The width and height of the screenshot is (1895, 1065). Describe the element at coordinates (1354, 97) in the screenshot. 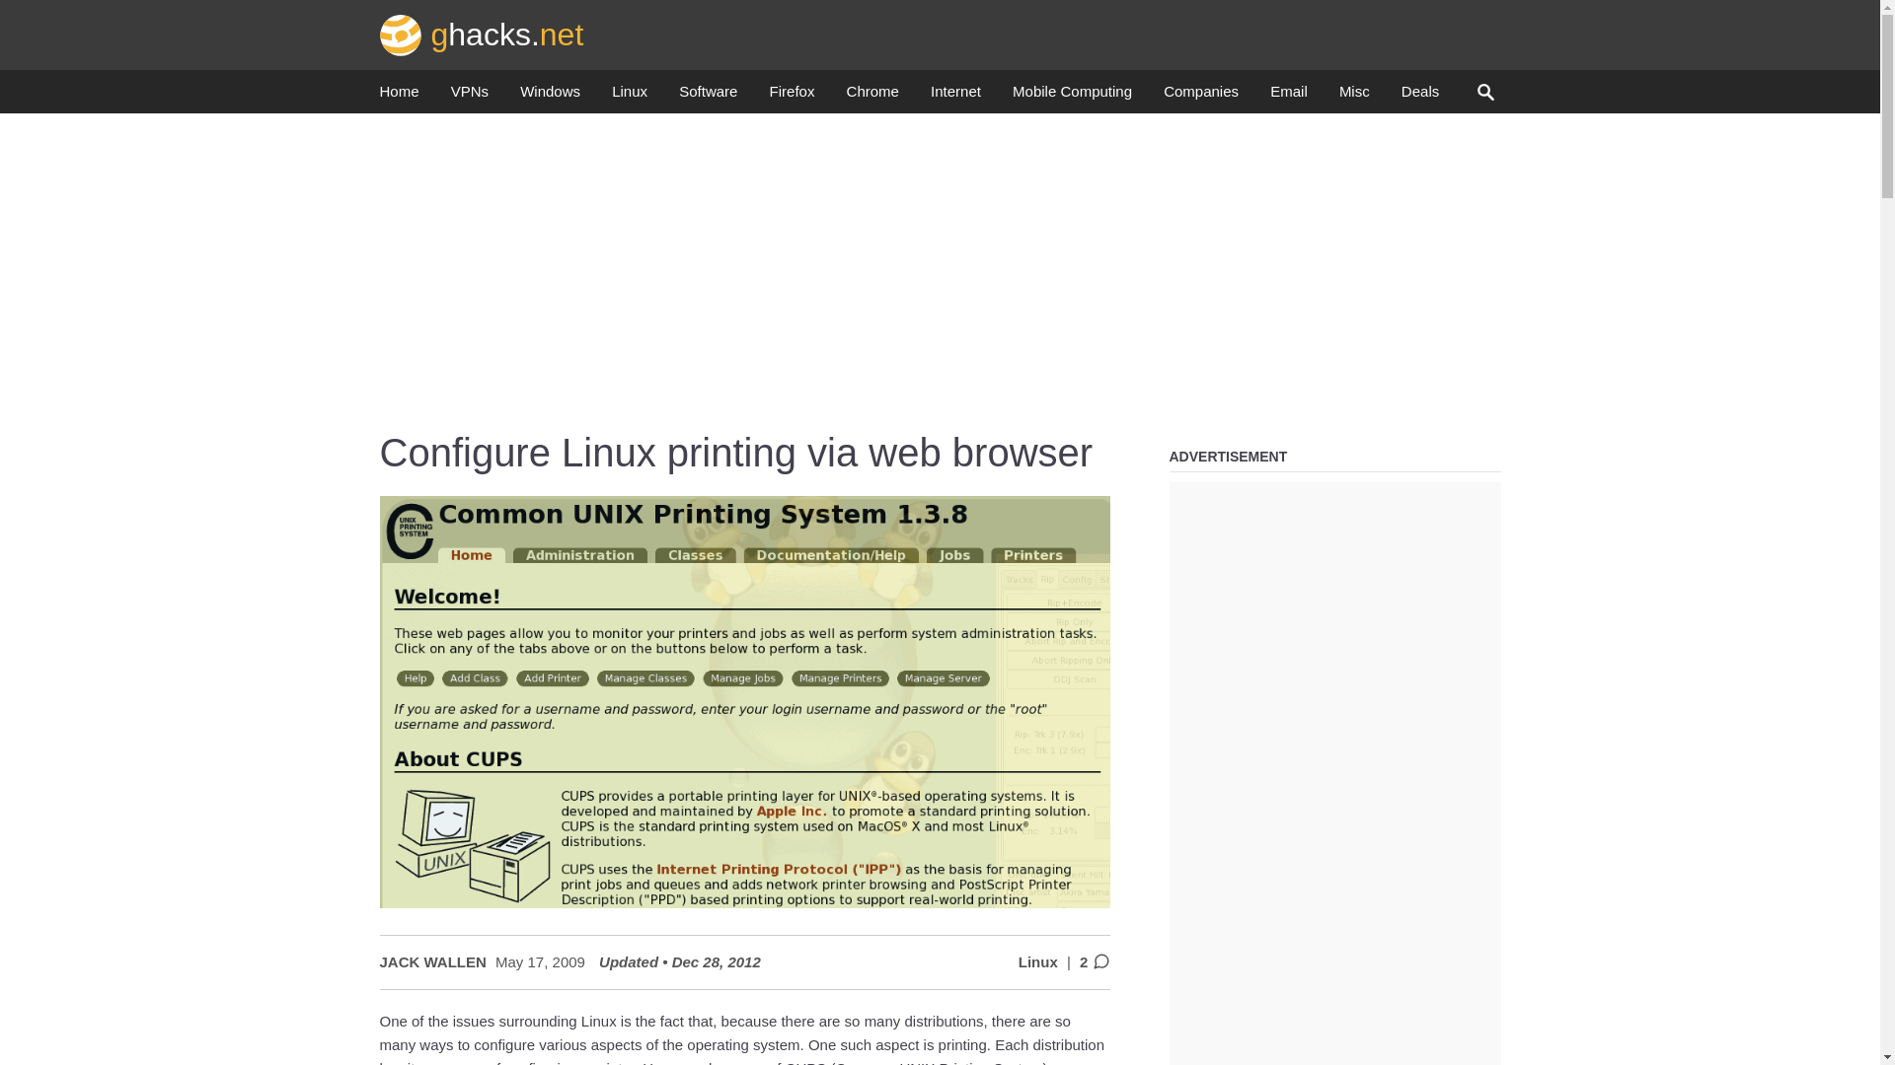

I see `Misc` at that location.